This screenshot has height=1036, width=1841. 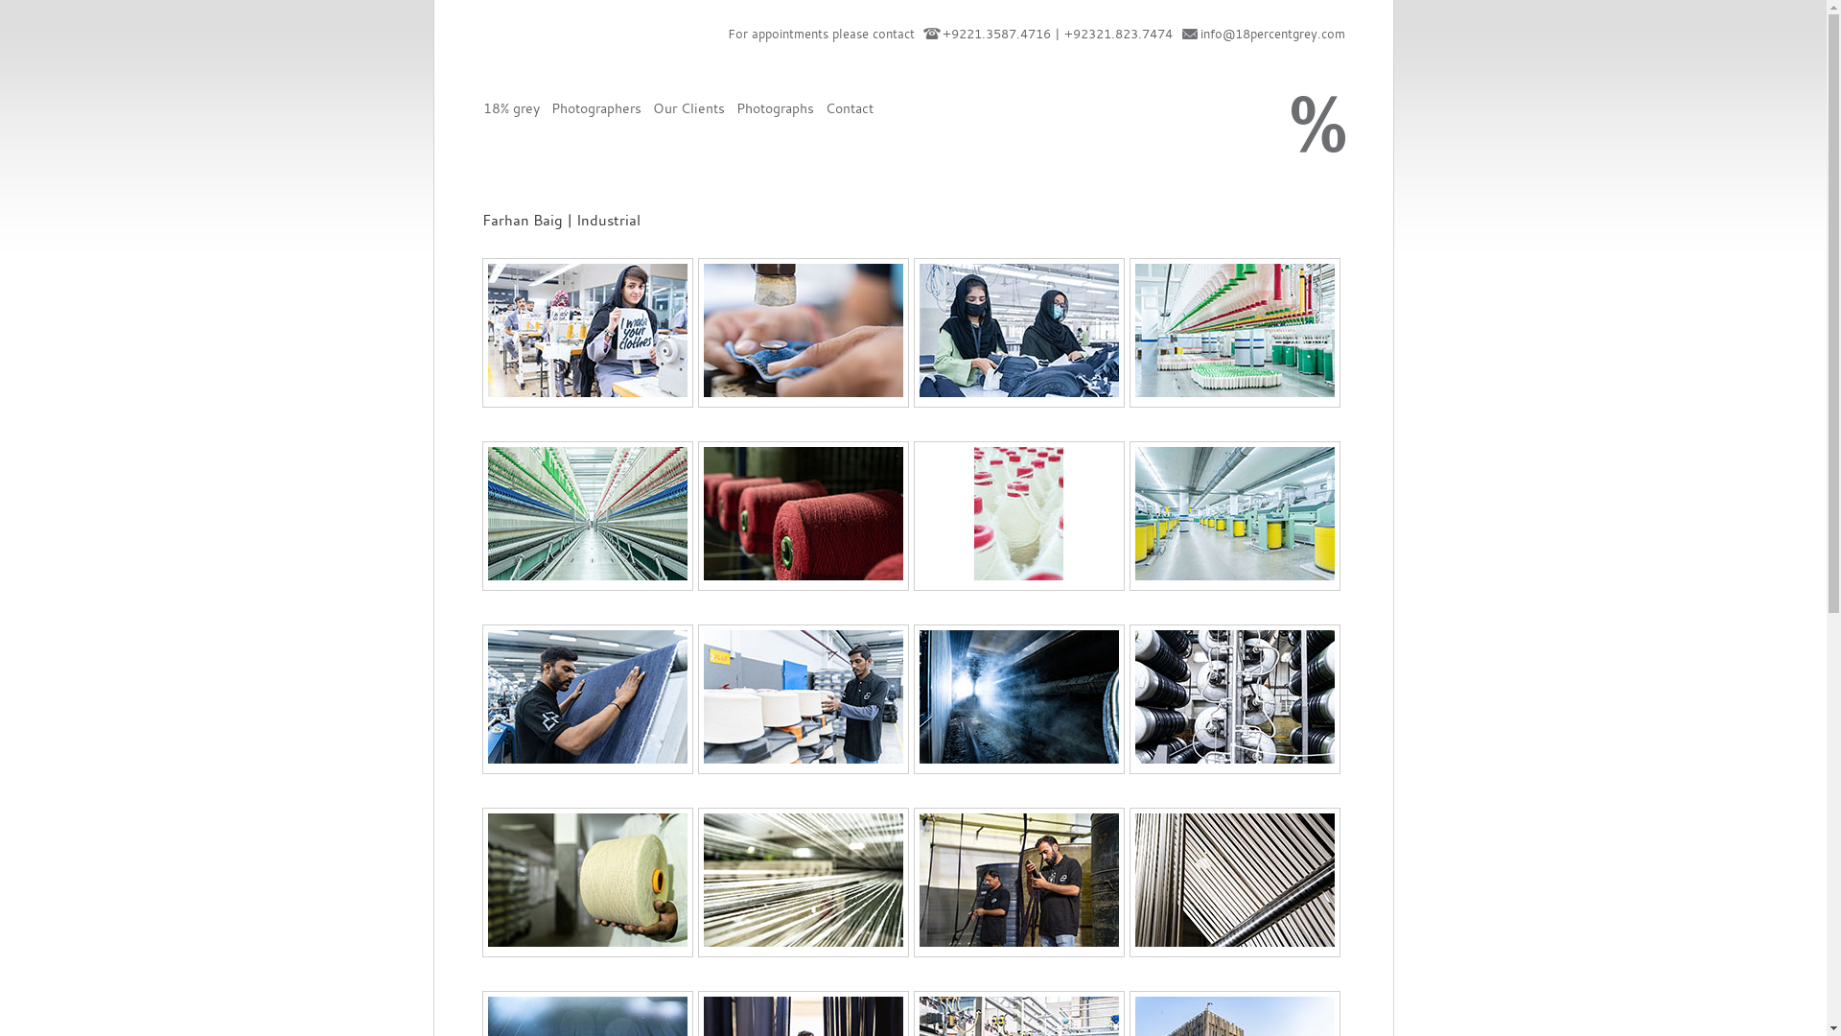 I want to click on Our Clients, so click(x=688, y=107).